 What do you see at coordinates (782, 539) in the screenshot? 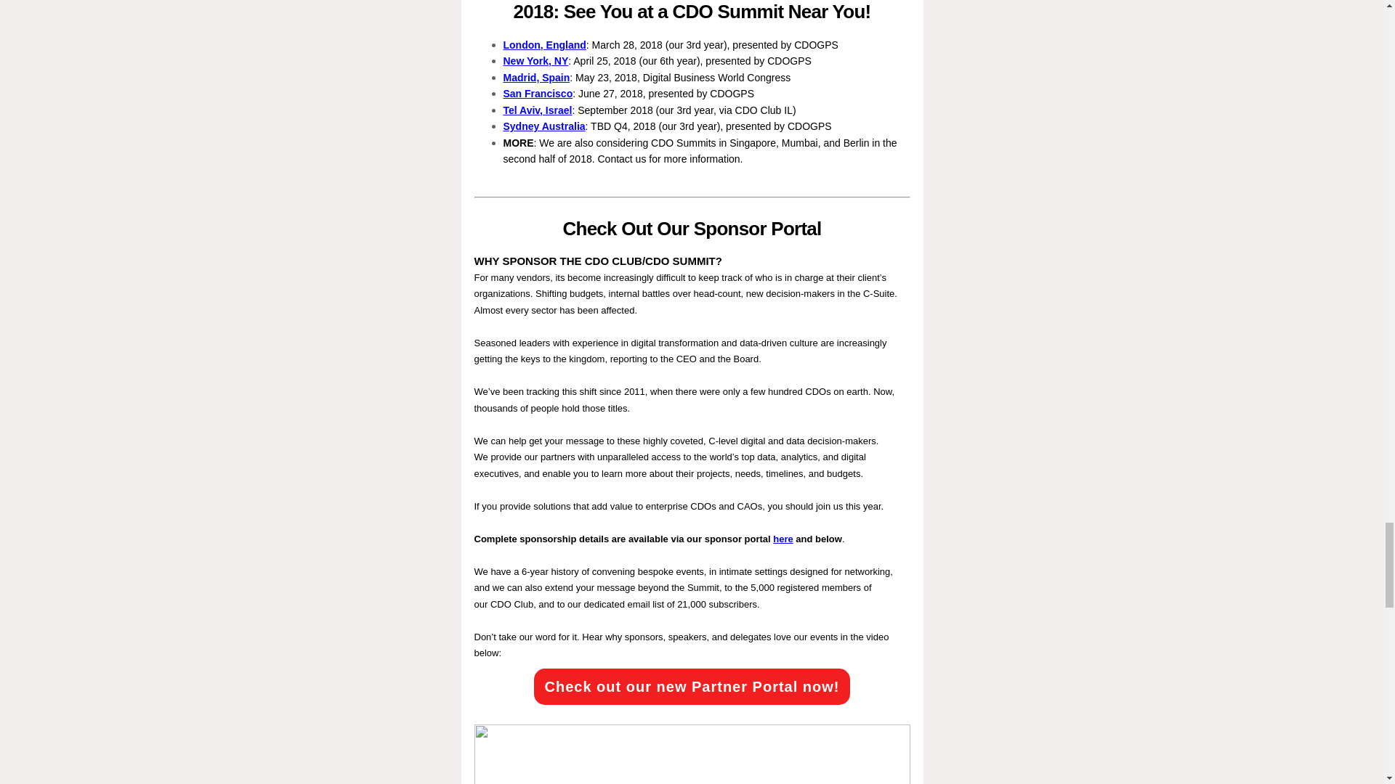
I see `here` at bounding box center [782, 539].